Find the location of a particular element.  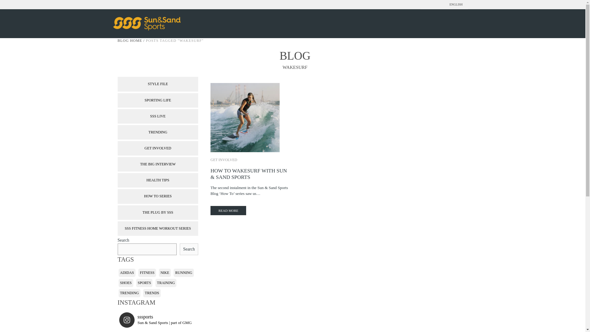

Blog is located at coordinates (295, 55).